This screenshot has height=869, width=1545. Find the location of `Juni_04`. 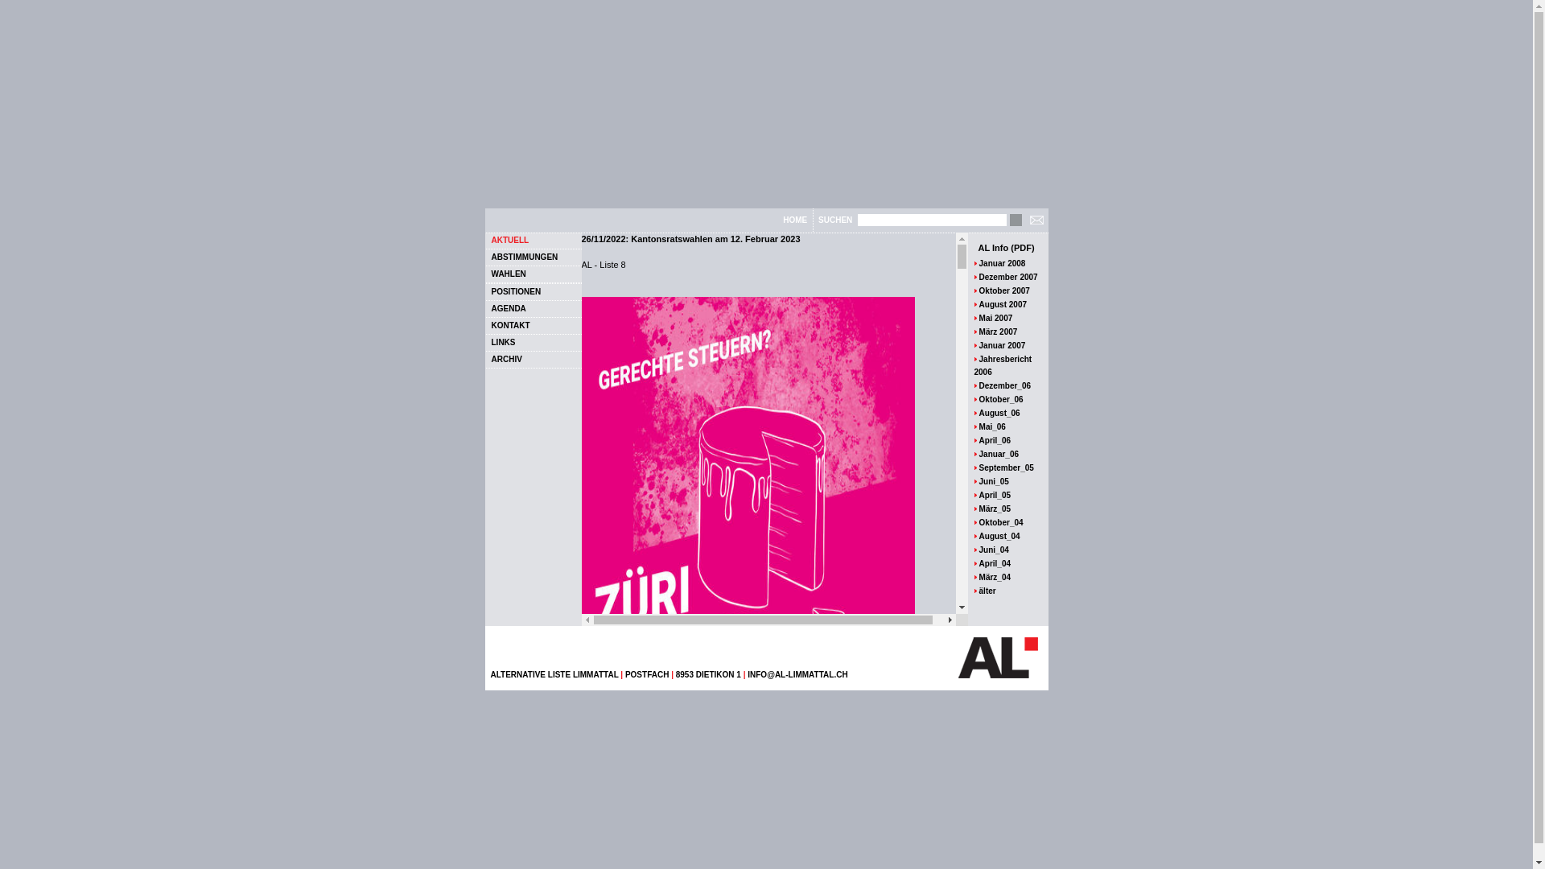

Juni_04 is located at coordinates (995, 550).